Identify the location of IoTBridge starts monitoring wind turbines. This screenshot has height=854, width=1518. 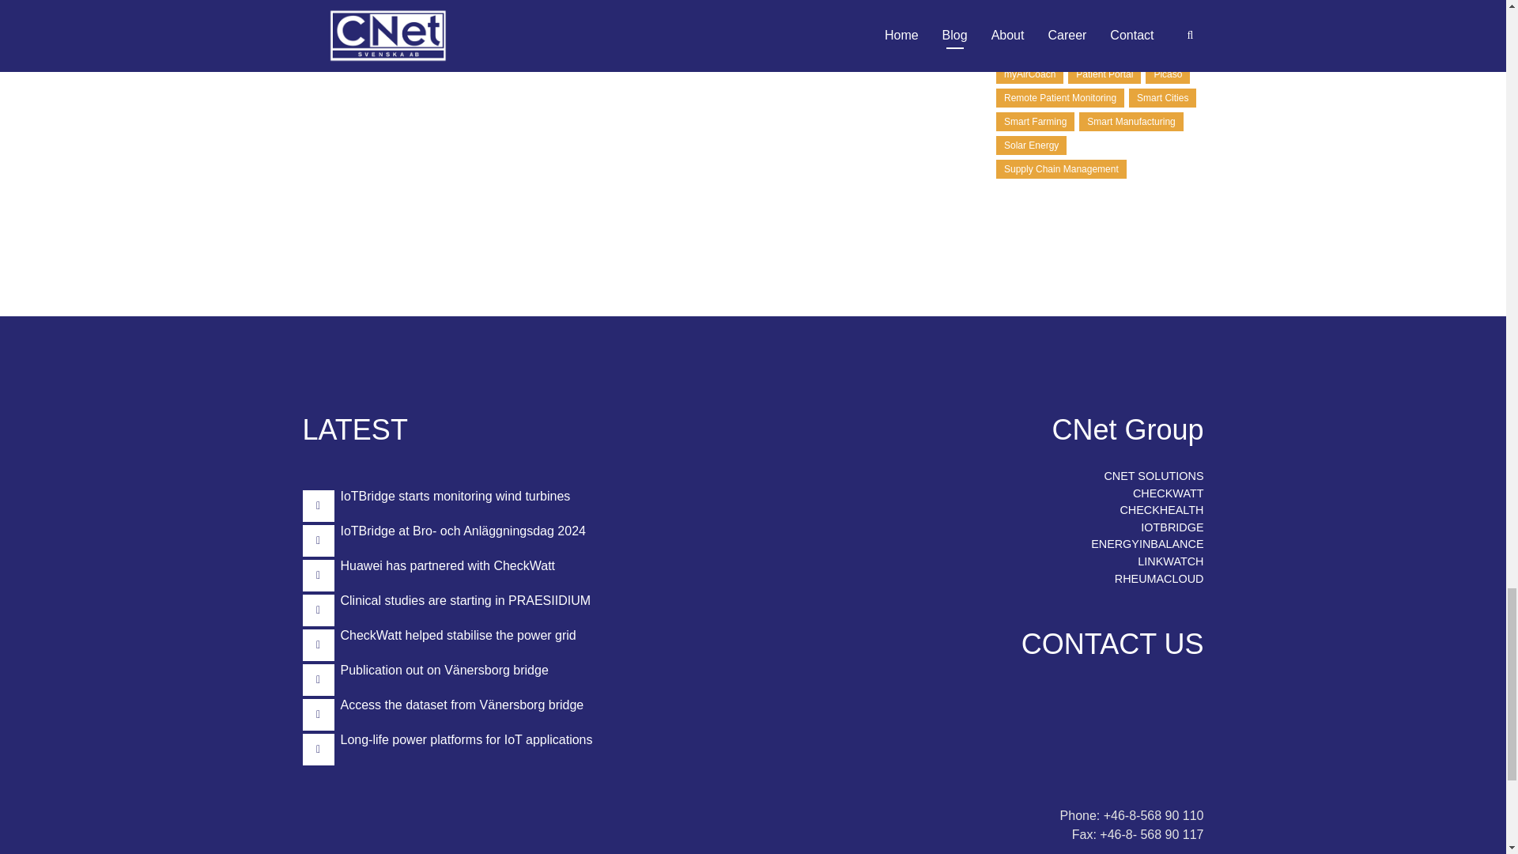
(455, 496).